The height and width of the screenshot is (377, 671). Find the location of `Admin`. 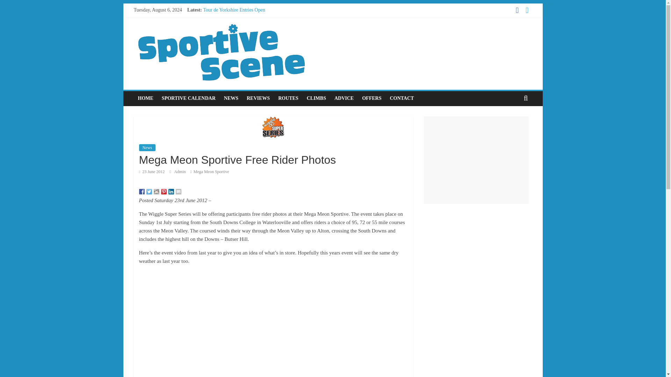

Admin is located at coordinates (180, 171).